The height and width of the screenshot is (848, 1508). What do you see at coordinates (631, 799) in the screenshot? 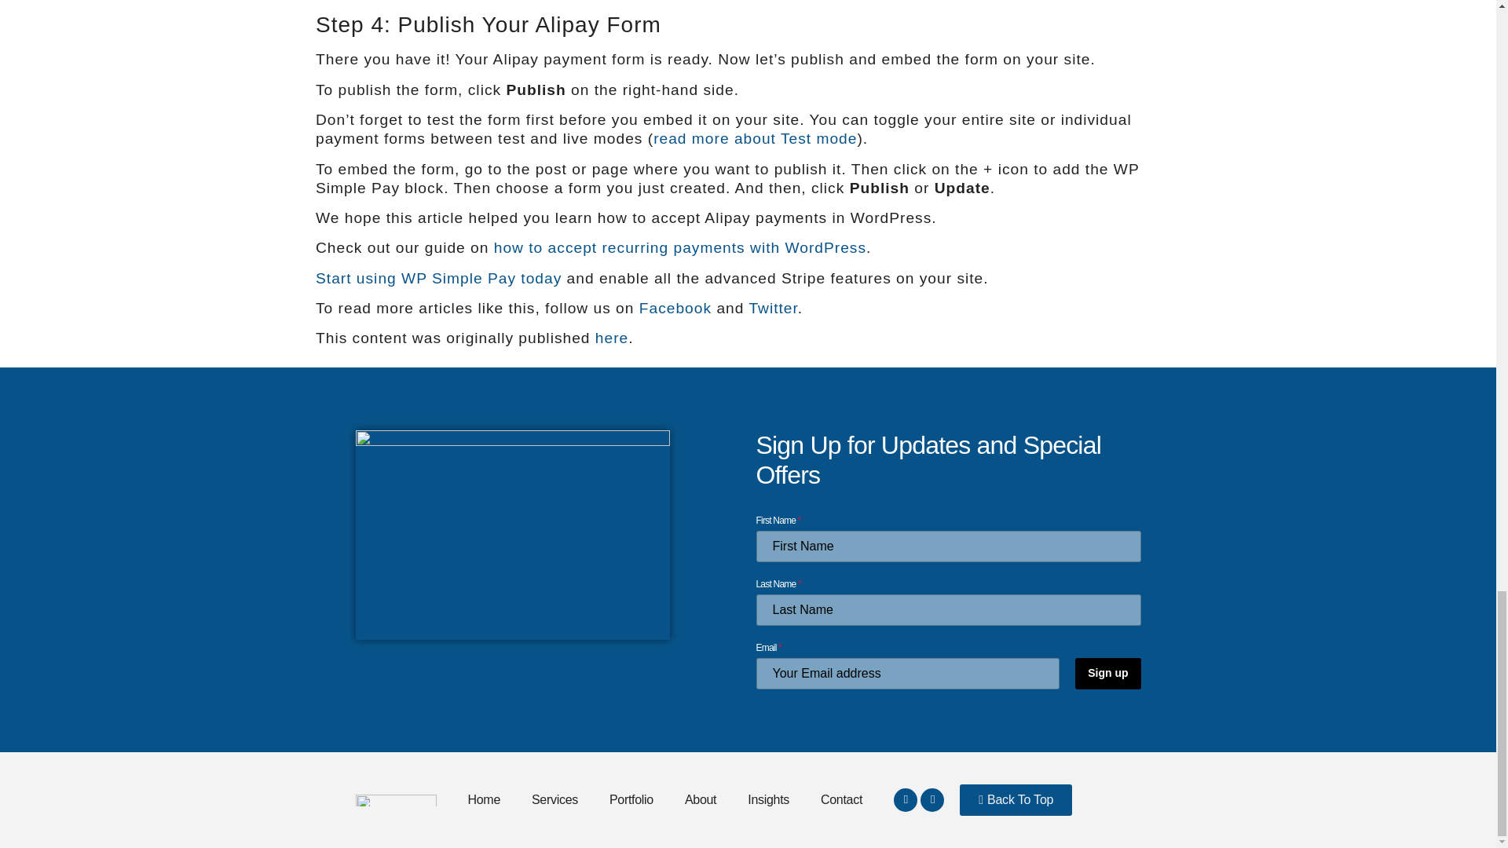
I see `Portfolio` at bounding box center [631, 799].